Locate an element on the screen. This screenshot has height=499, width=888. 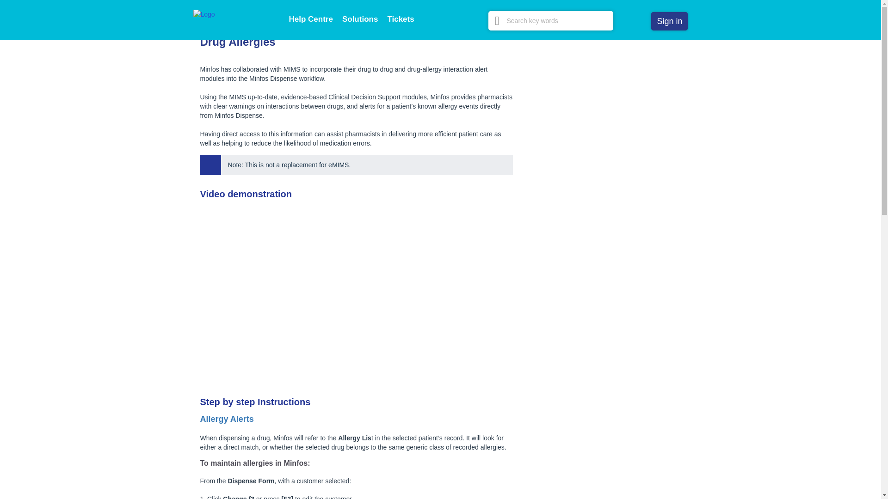
Solutions is located at coordinates (360, 19).